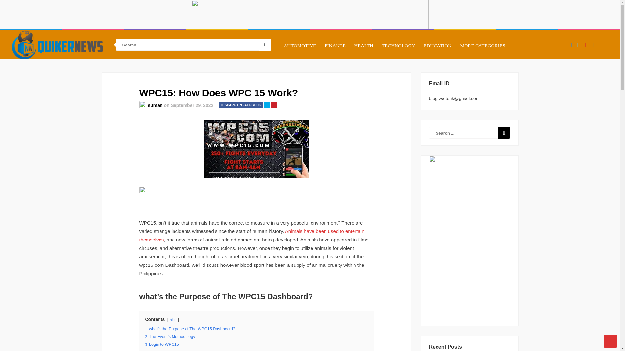 Image resolution: width=625 pixels, height=351 pixels. I want to click on hide, so click(173, 320).